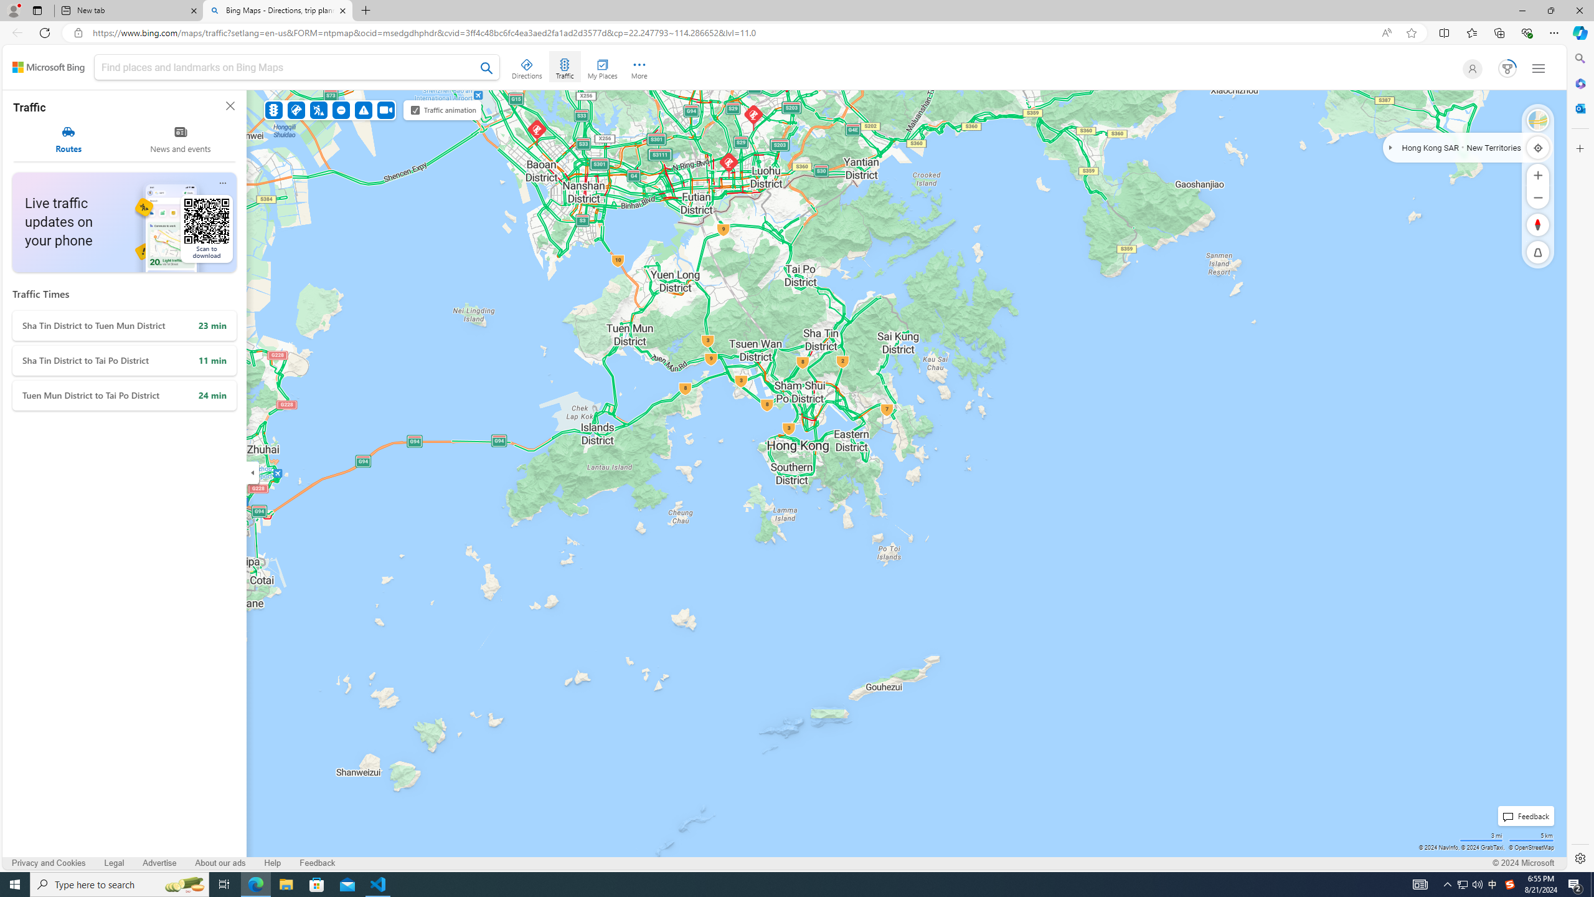 This screenshot has width=1594, height=897. I want to click on My Places, so click(602, 67).